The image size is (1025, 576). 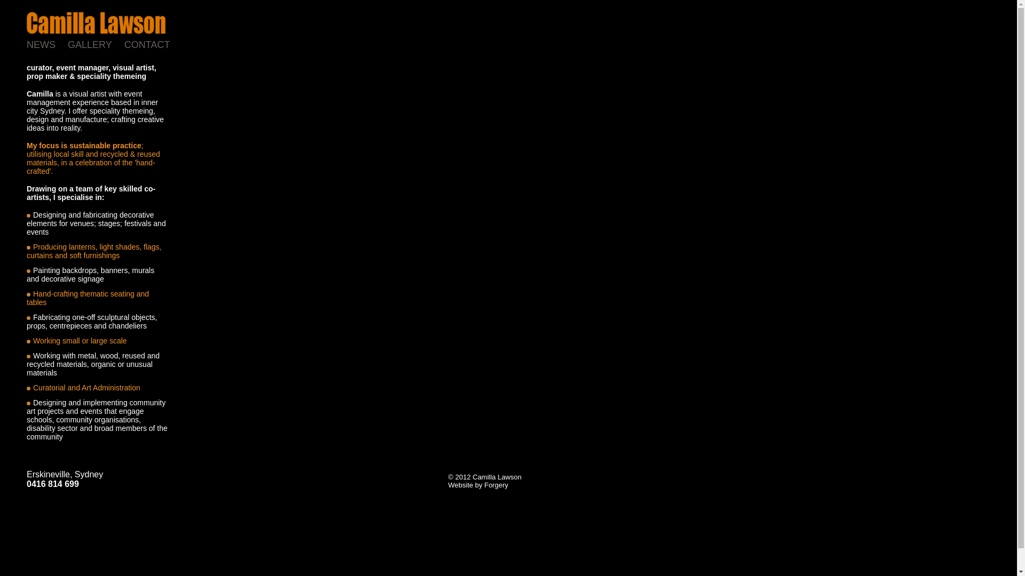 What do you see at coordinates (154, 45) in the screenshot?
I see `CONTACT` at bounding box center [154, 45].